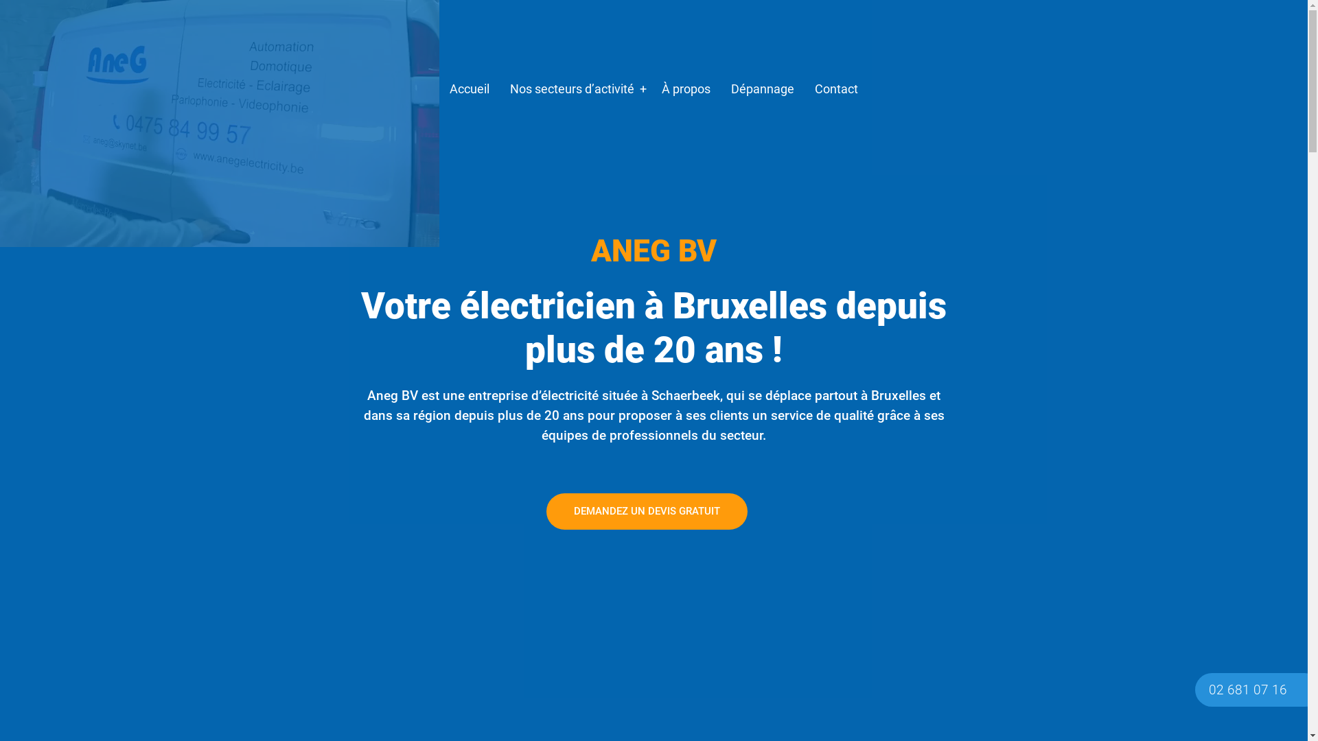 This screenshot has height=741, width=1318. Describe the element at coordinates (1248, 690) in the screenshot. I see `02 681 07 16` at that location.